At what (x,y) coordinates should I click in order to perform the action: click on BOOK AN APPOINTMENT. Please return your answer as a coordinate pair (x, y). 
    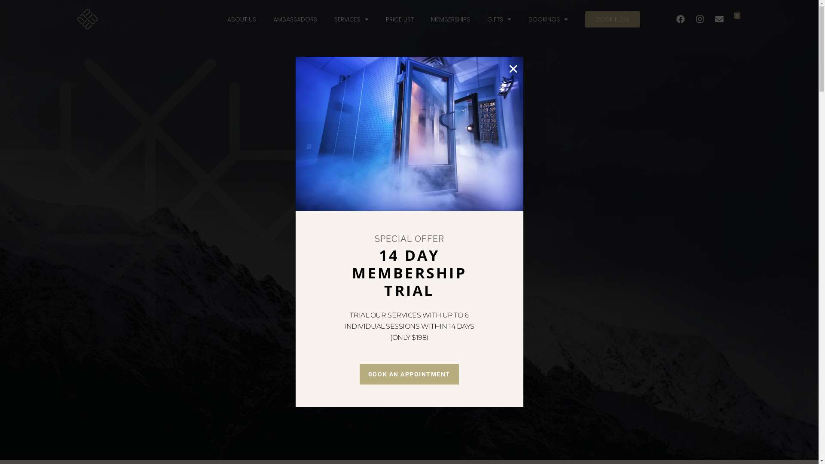
    Looking at the image, I should click on (409, 374).